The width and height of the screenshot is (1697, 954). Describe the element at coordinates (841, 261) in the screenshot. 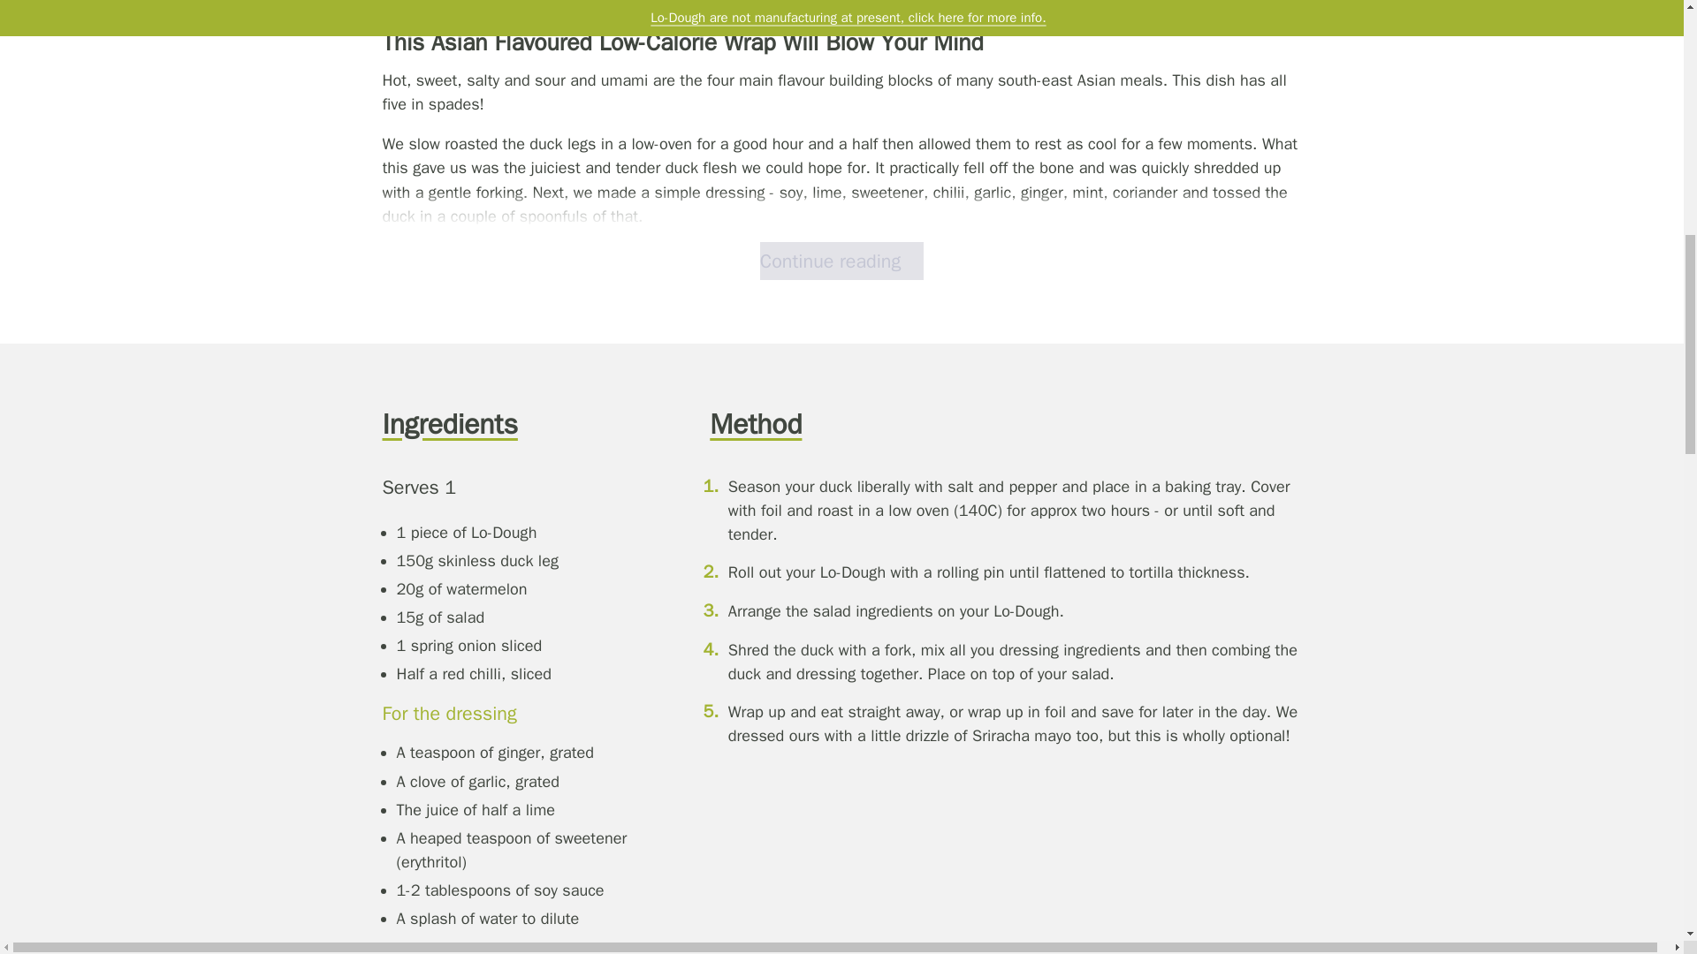

I see `Continue reading` at that location.